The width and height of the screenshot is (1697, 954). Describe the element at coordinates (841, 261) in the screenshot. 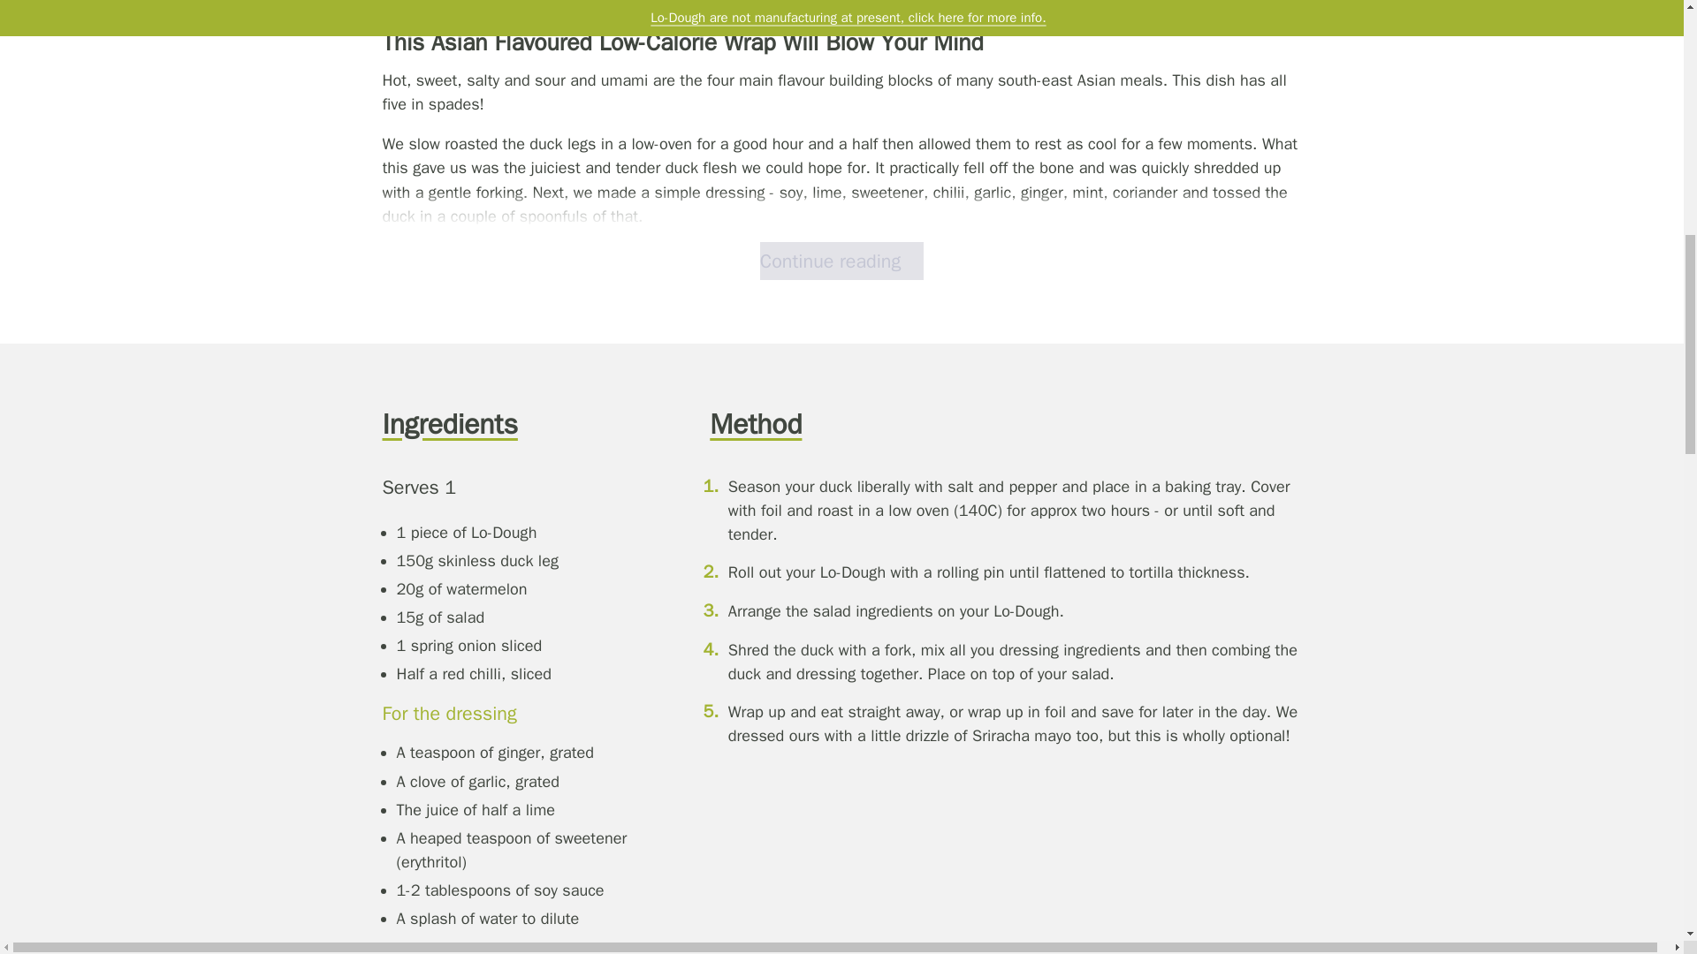

I see `Continue reading` at that location.